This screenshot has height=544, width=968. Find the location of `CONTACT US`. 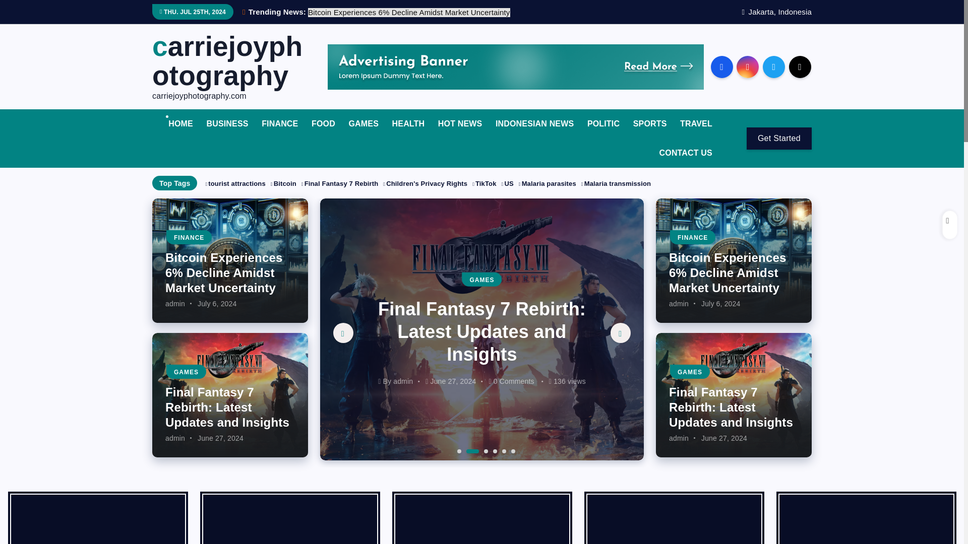

CONTACT US is located at coordinates (686, 153).